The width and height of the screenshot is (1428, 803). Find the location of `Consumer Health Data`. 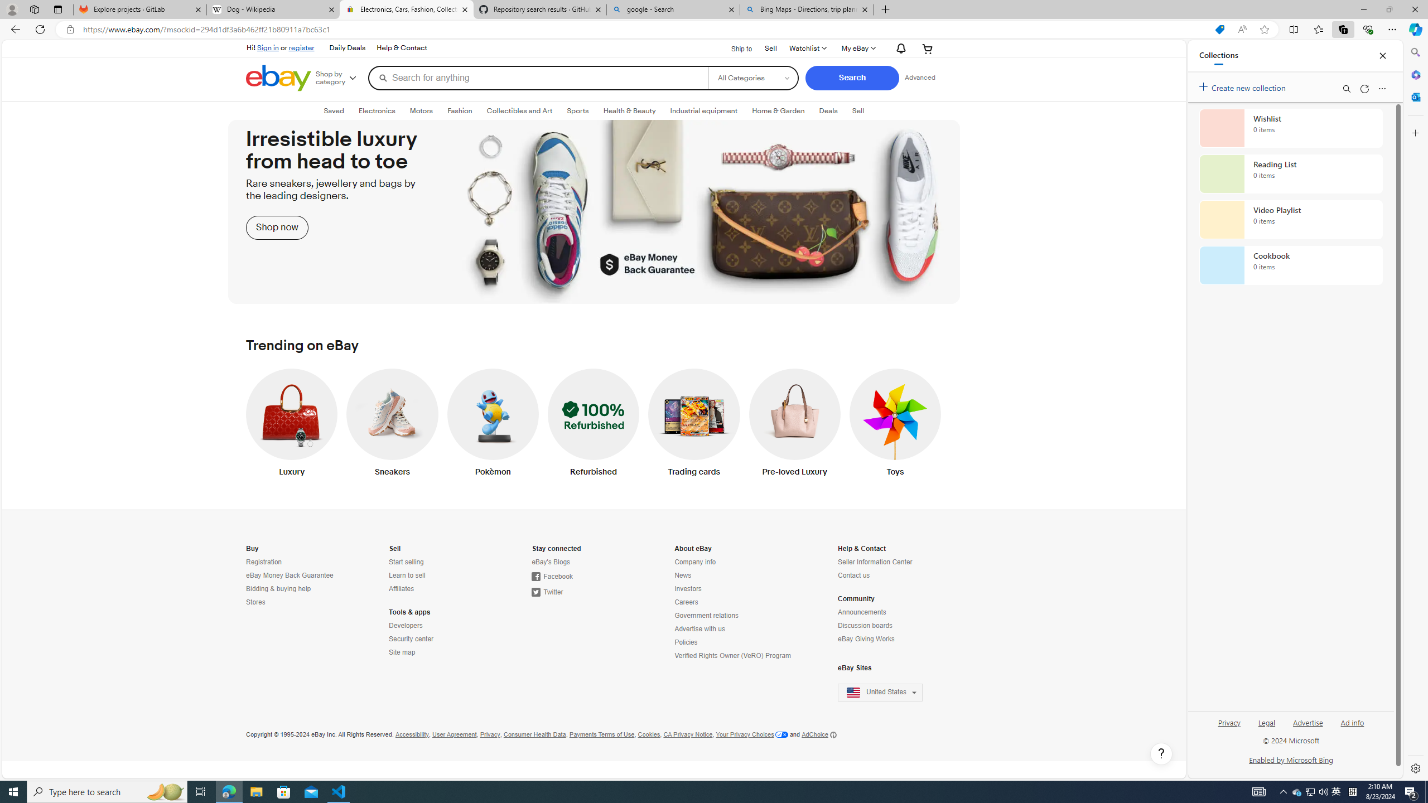

Consumer Health Data is located at coordinates (534, 734).